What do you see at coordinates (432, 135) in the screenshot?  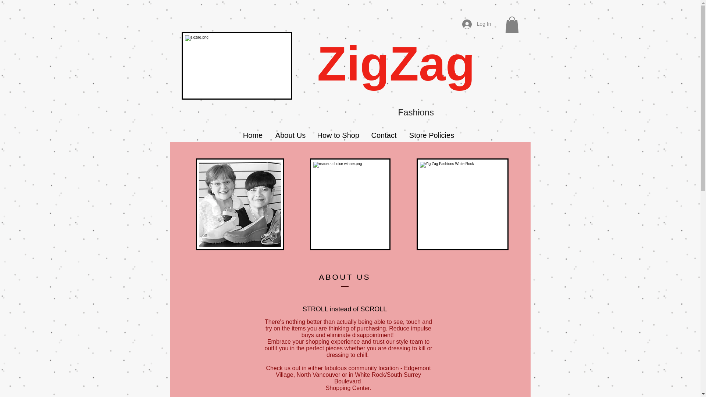 I see `Store Policies` at bounding box center [432, 135].